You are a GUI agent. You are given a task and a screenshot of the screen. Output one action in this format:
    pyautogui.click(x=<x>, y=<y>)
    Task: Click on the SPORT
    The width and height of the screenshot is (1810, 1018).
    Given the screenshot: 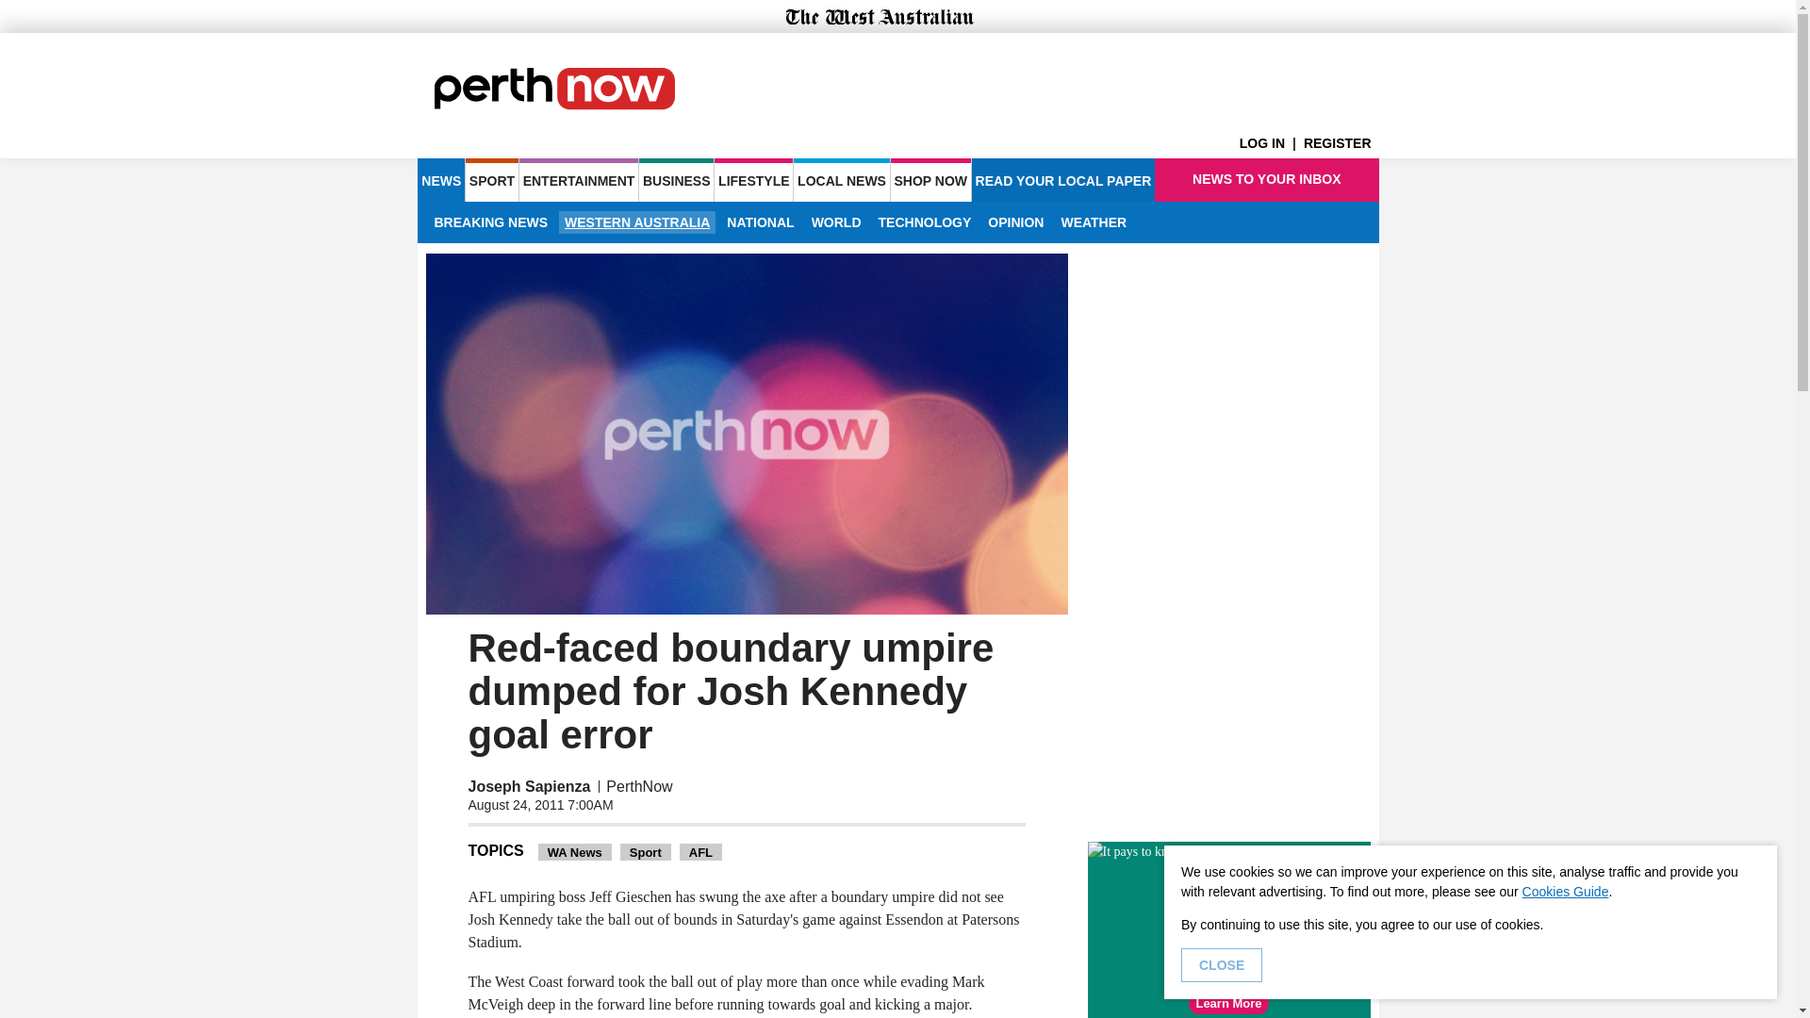 What is the action you would take?
    pyautogui.click(x=491, y=179)
    